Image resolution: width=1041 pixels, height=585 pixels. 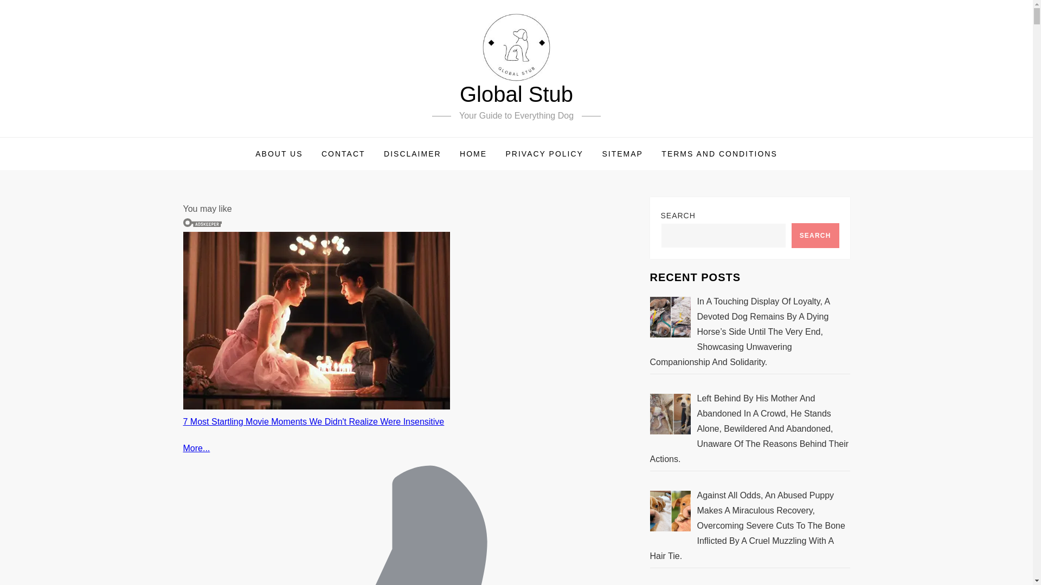 What do you see at coordinates (719, 154) in the screenshot?
I see `TERMS AND CONDITIONS` at bounding box center [719, 154].